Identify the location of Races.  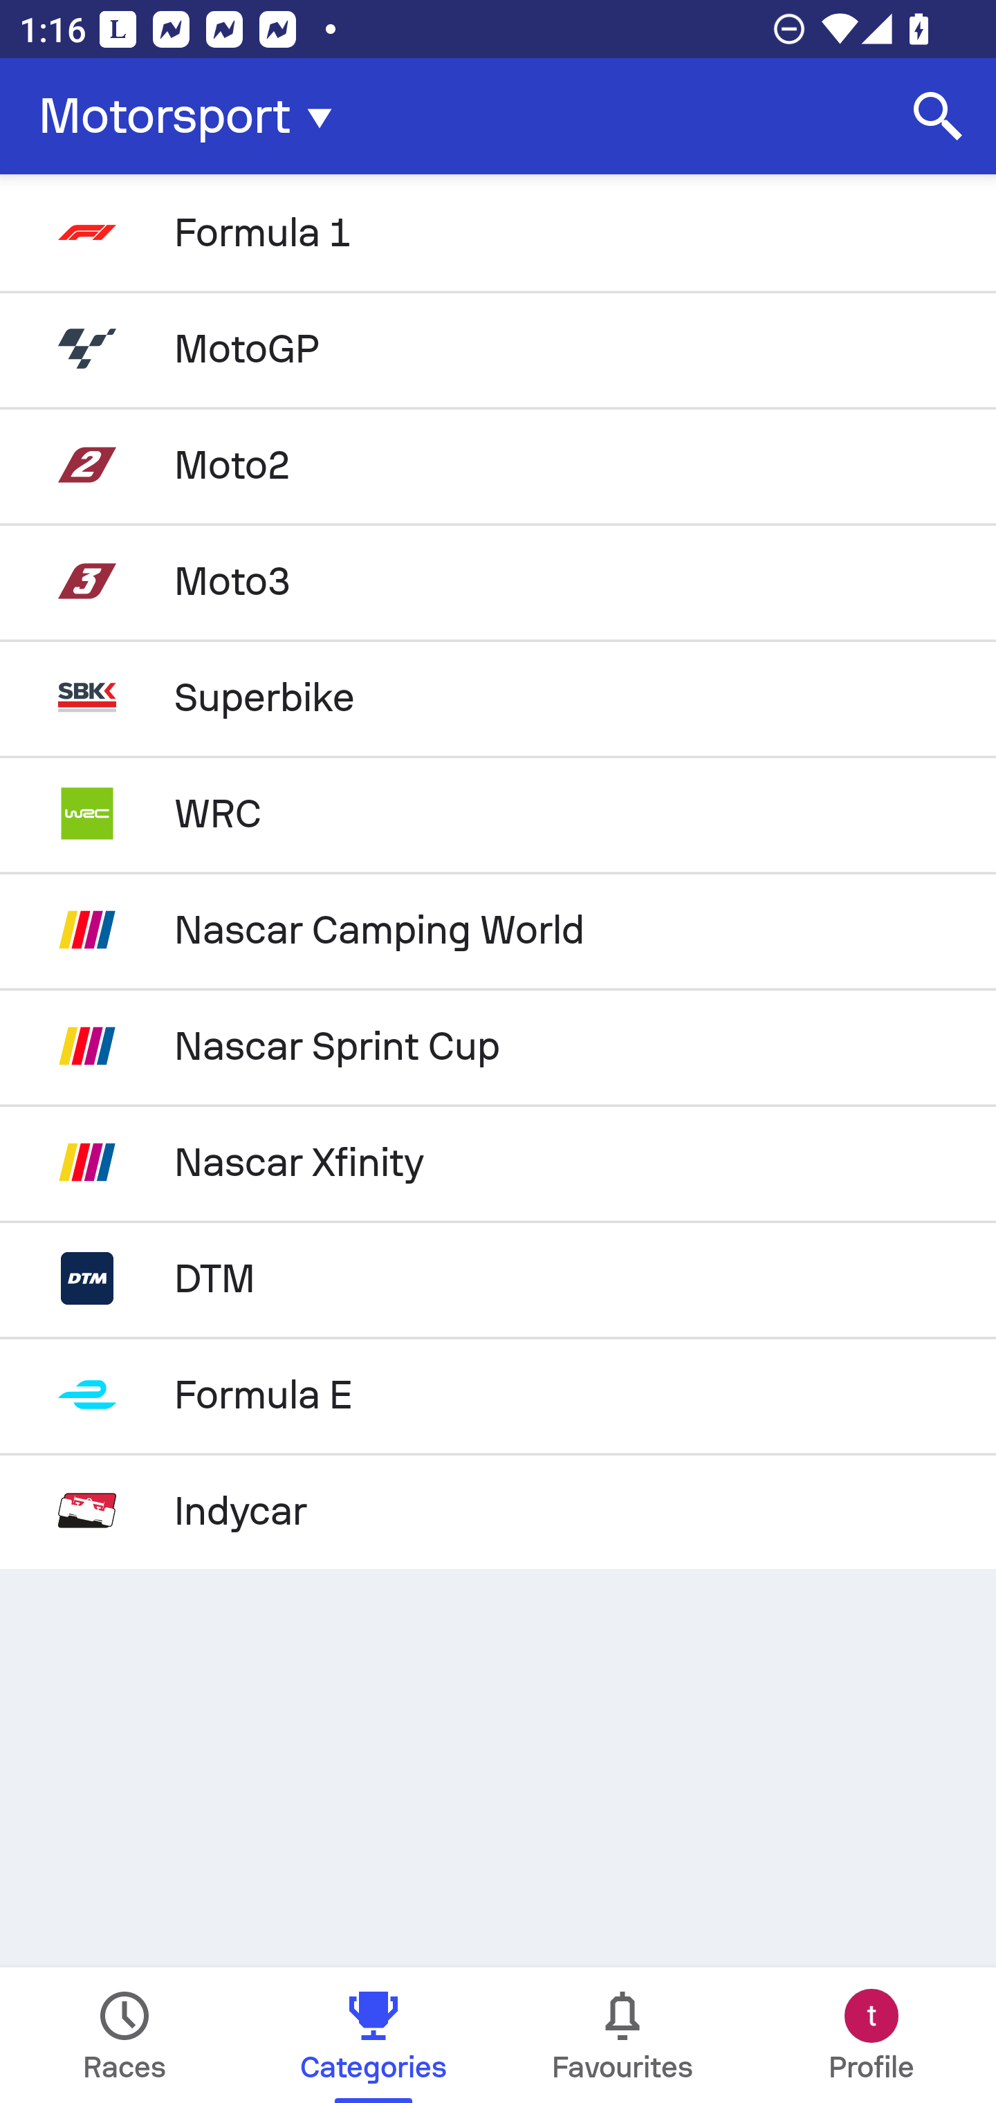
(124, 2035).